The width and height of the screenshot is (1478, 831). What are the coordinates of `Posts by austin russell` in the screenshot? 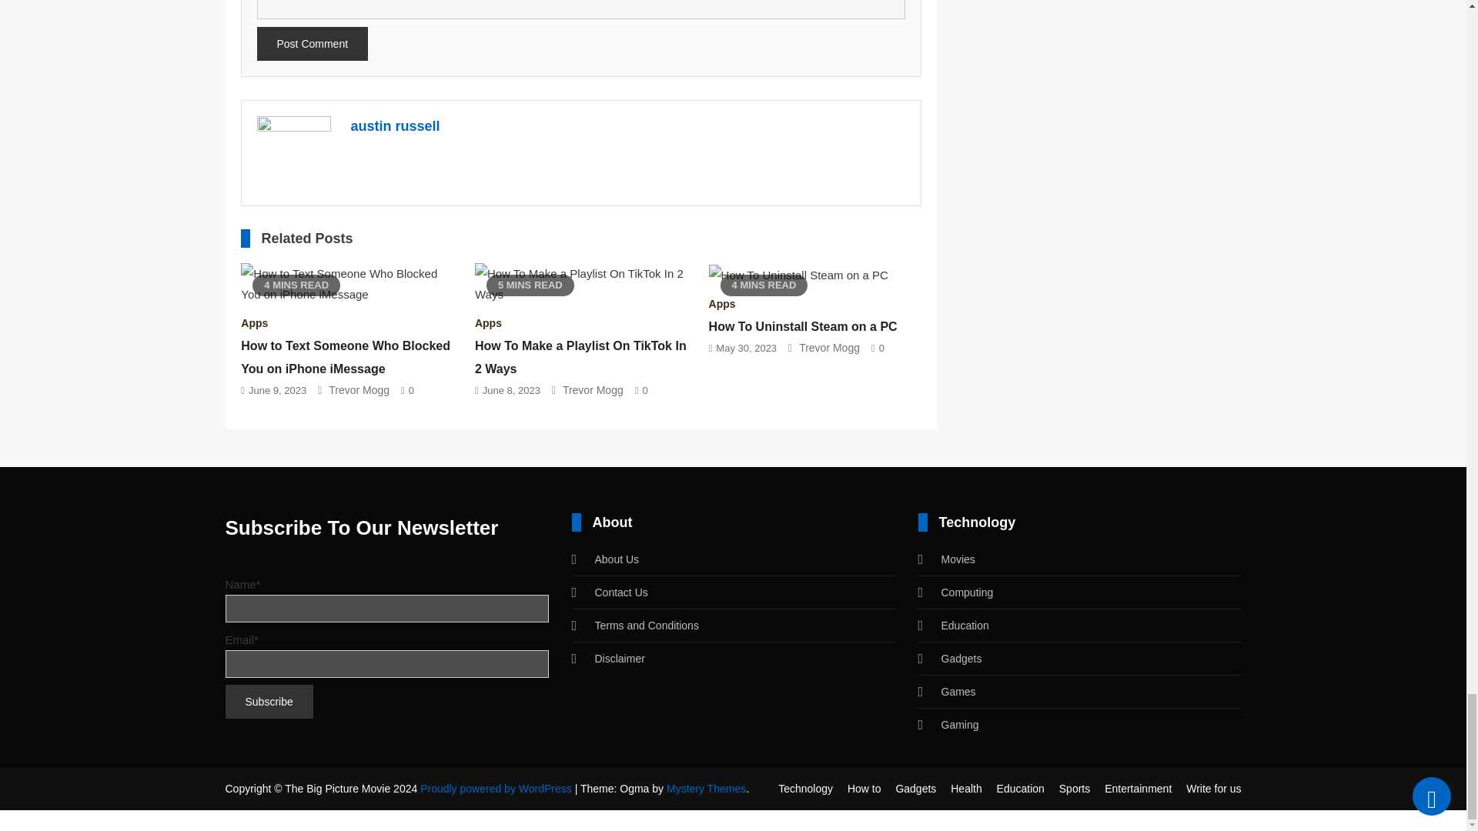 It's located at (396, 126).